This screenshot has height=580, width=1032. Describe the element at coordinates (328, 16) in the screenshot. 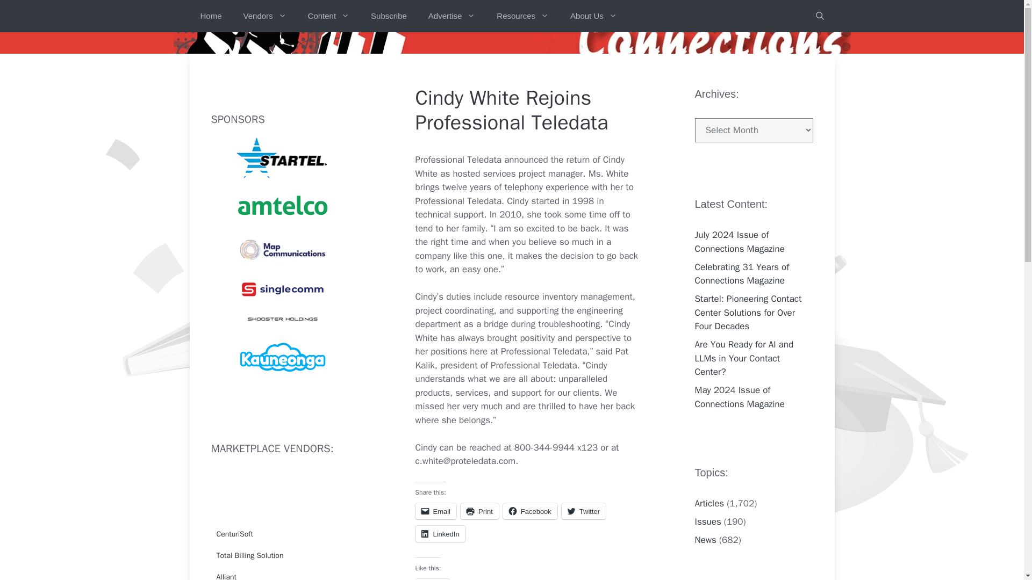

I see `Content` at that location.